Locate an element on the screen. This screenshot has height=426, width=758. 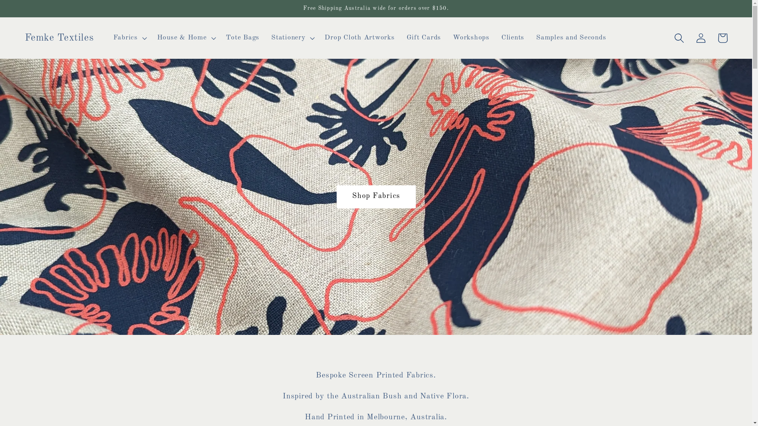
Tote Bags is located at coordinates (242, 38).